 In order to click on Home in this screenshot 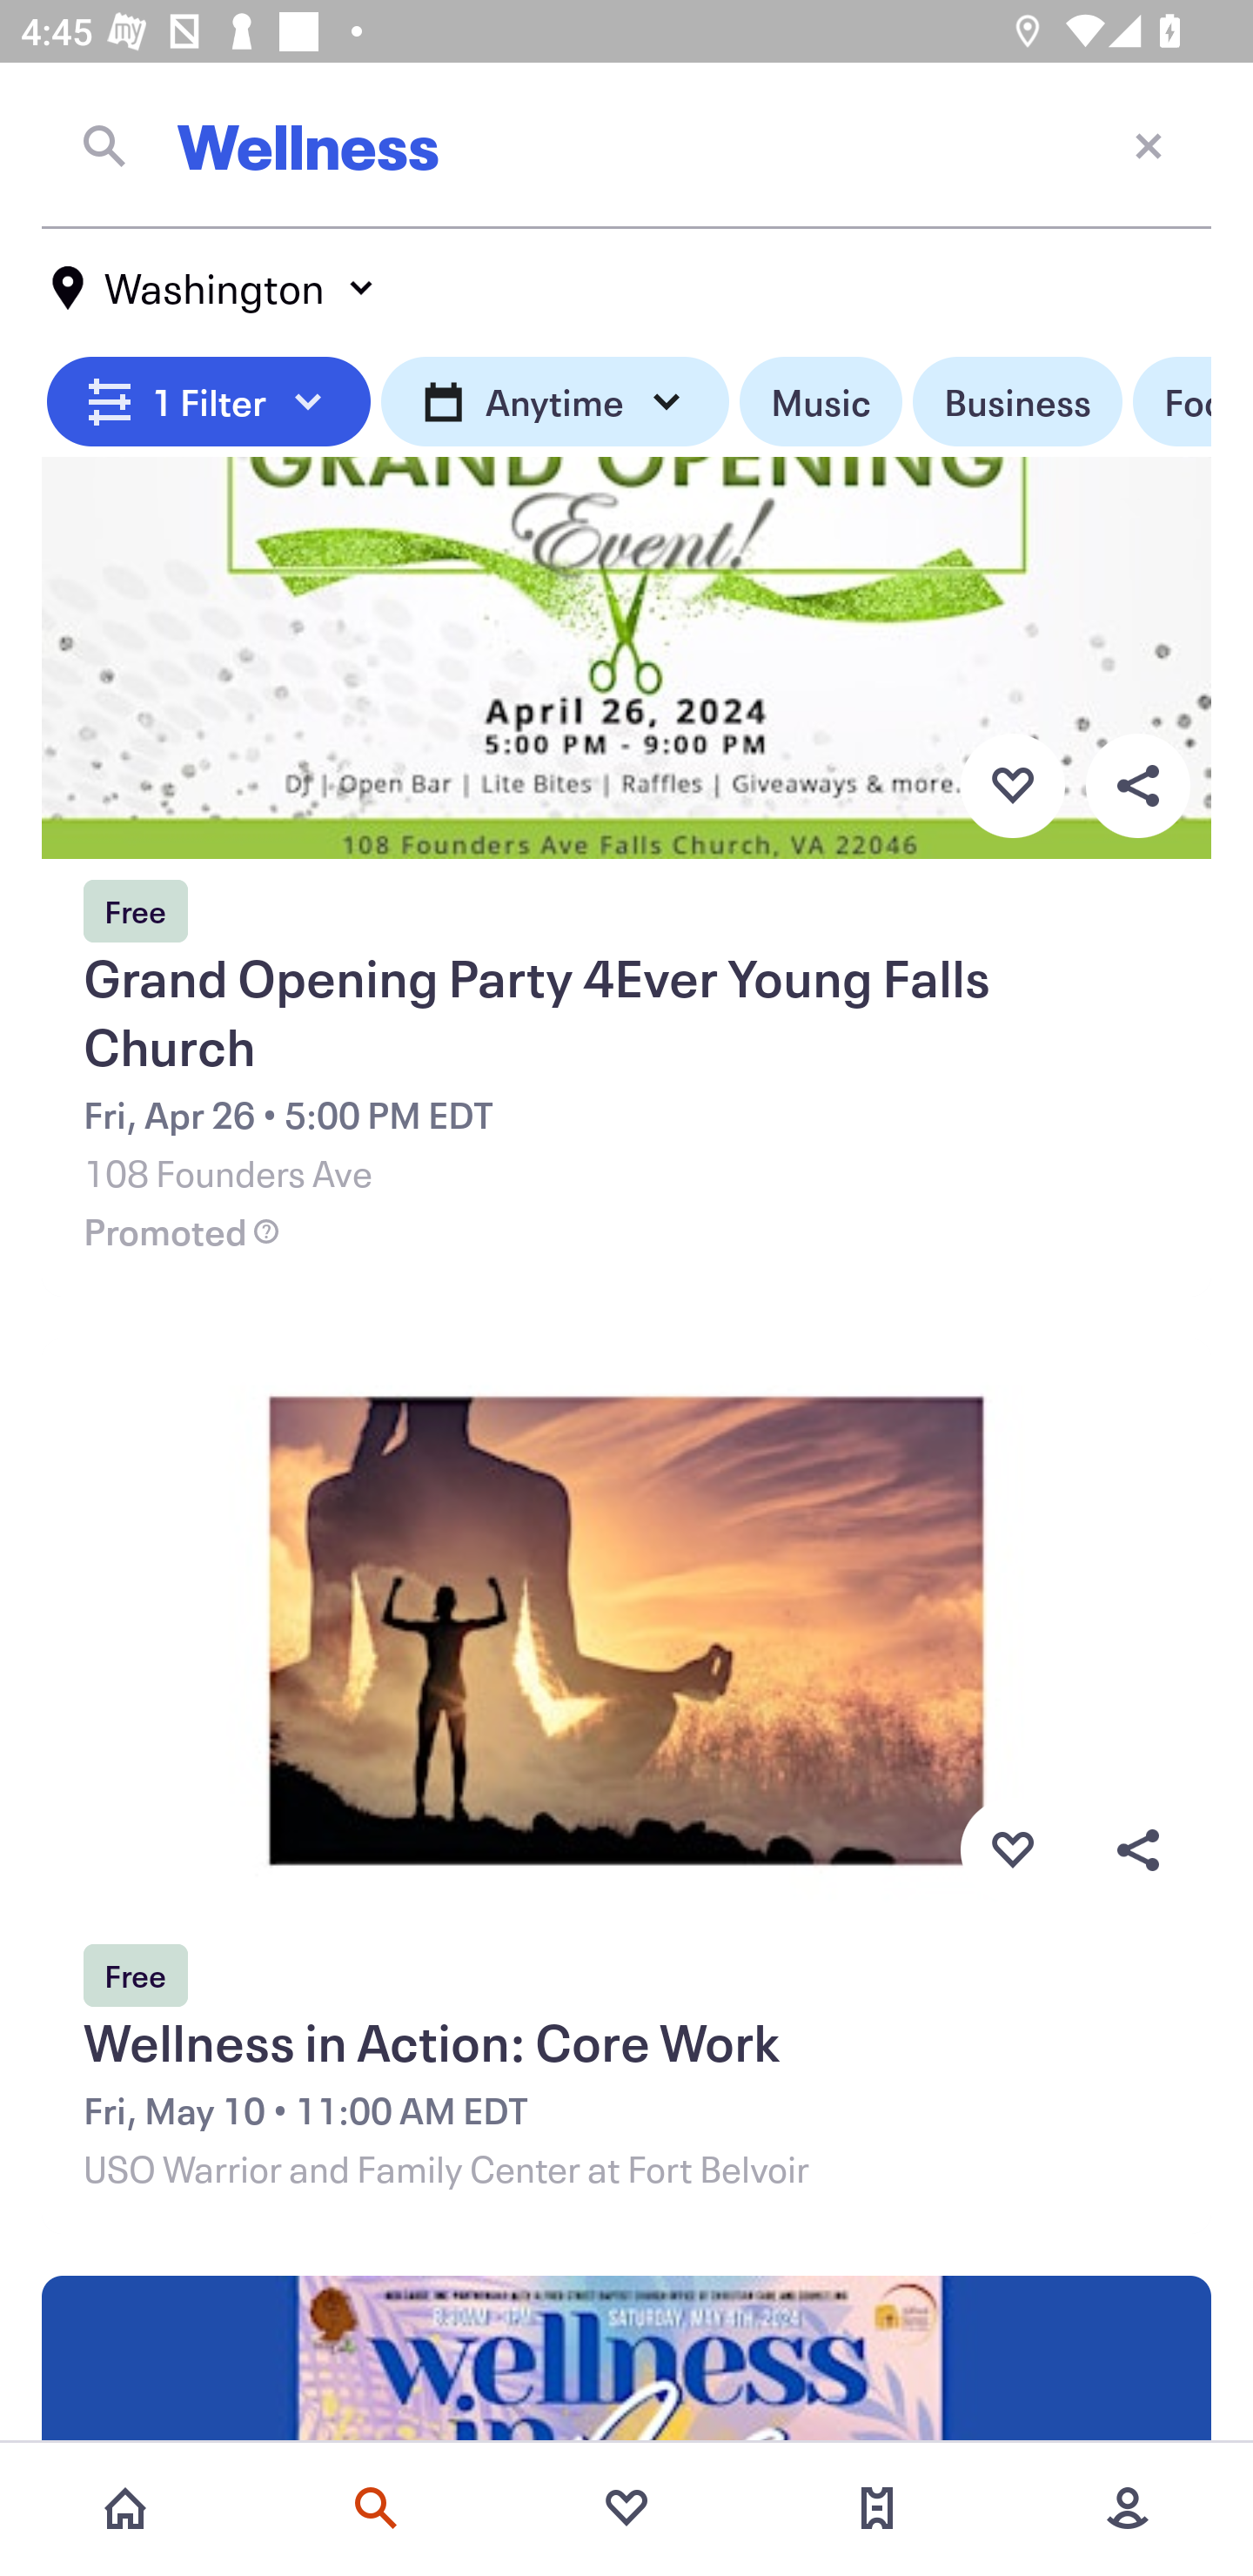, I will do `click(125, 2508)`.